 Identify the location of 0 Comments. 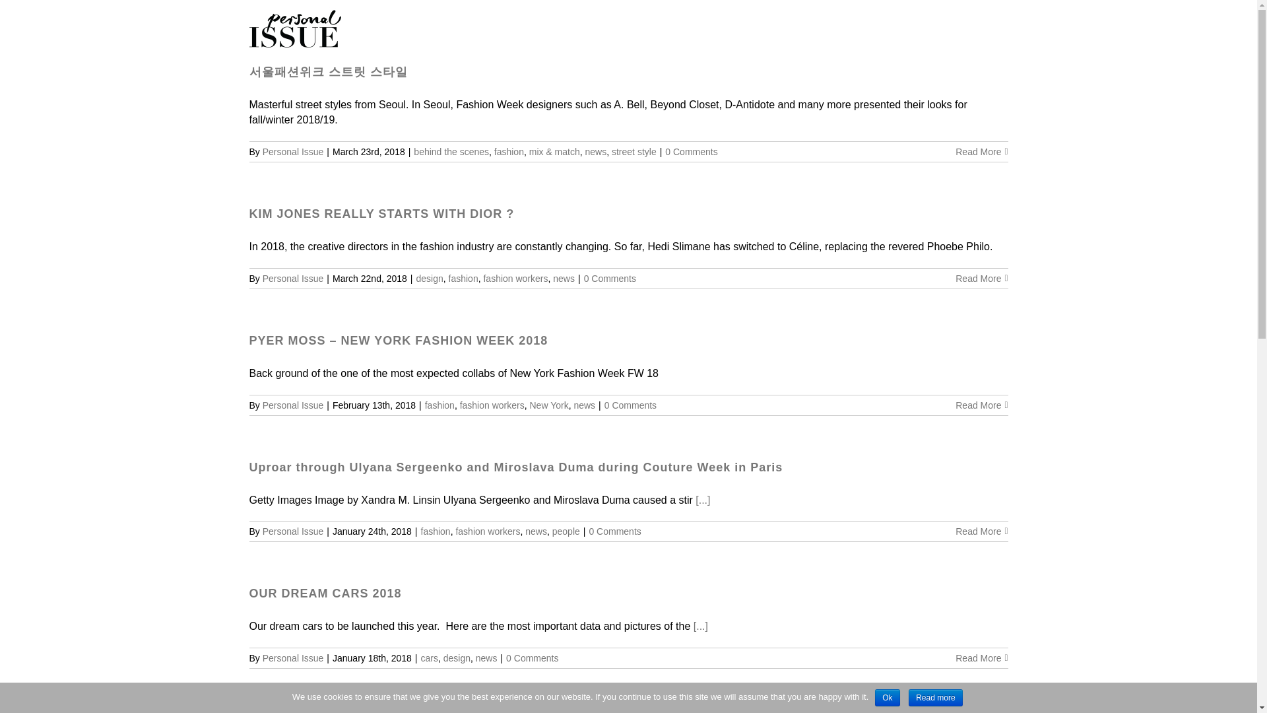
(610, 278).